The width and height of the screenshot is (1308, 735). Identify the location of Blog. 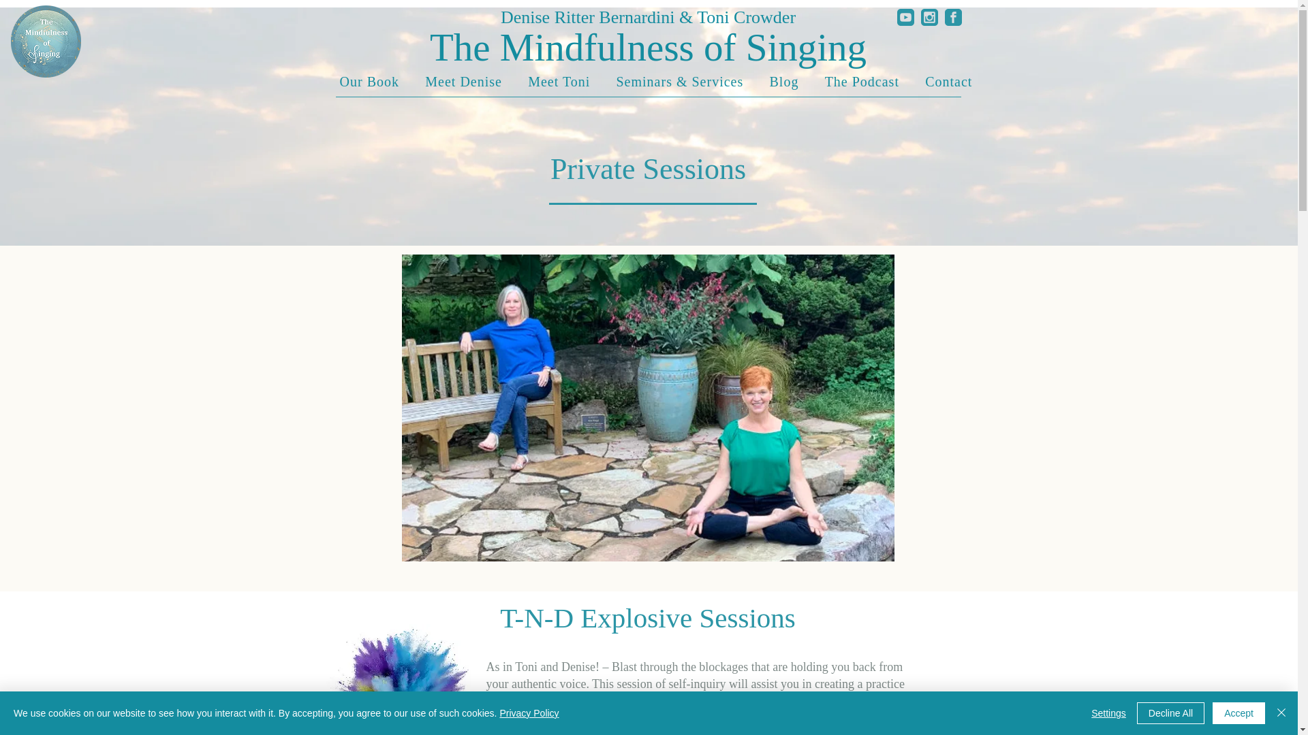
(783, 82).